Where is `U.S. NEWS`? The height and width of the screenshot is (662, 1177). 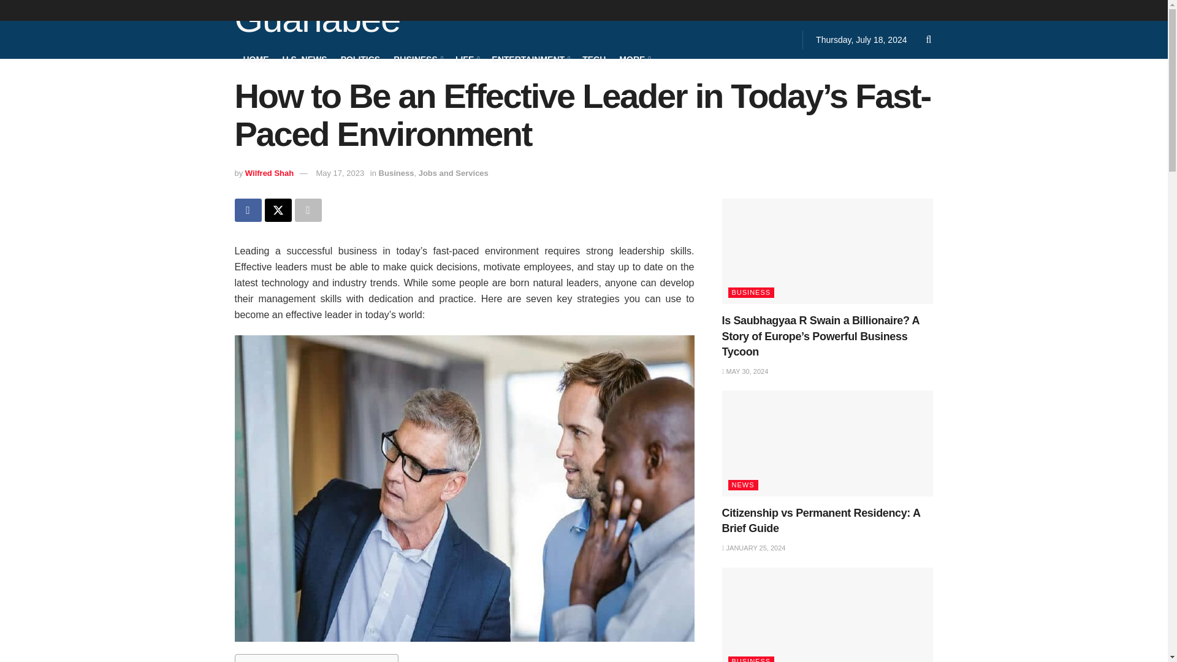 U.S. NEWS is located at coordinates (304, 59).